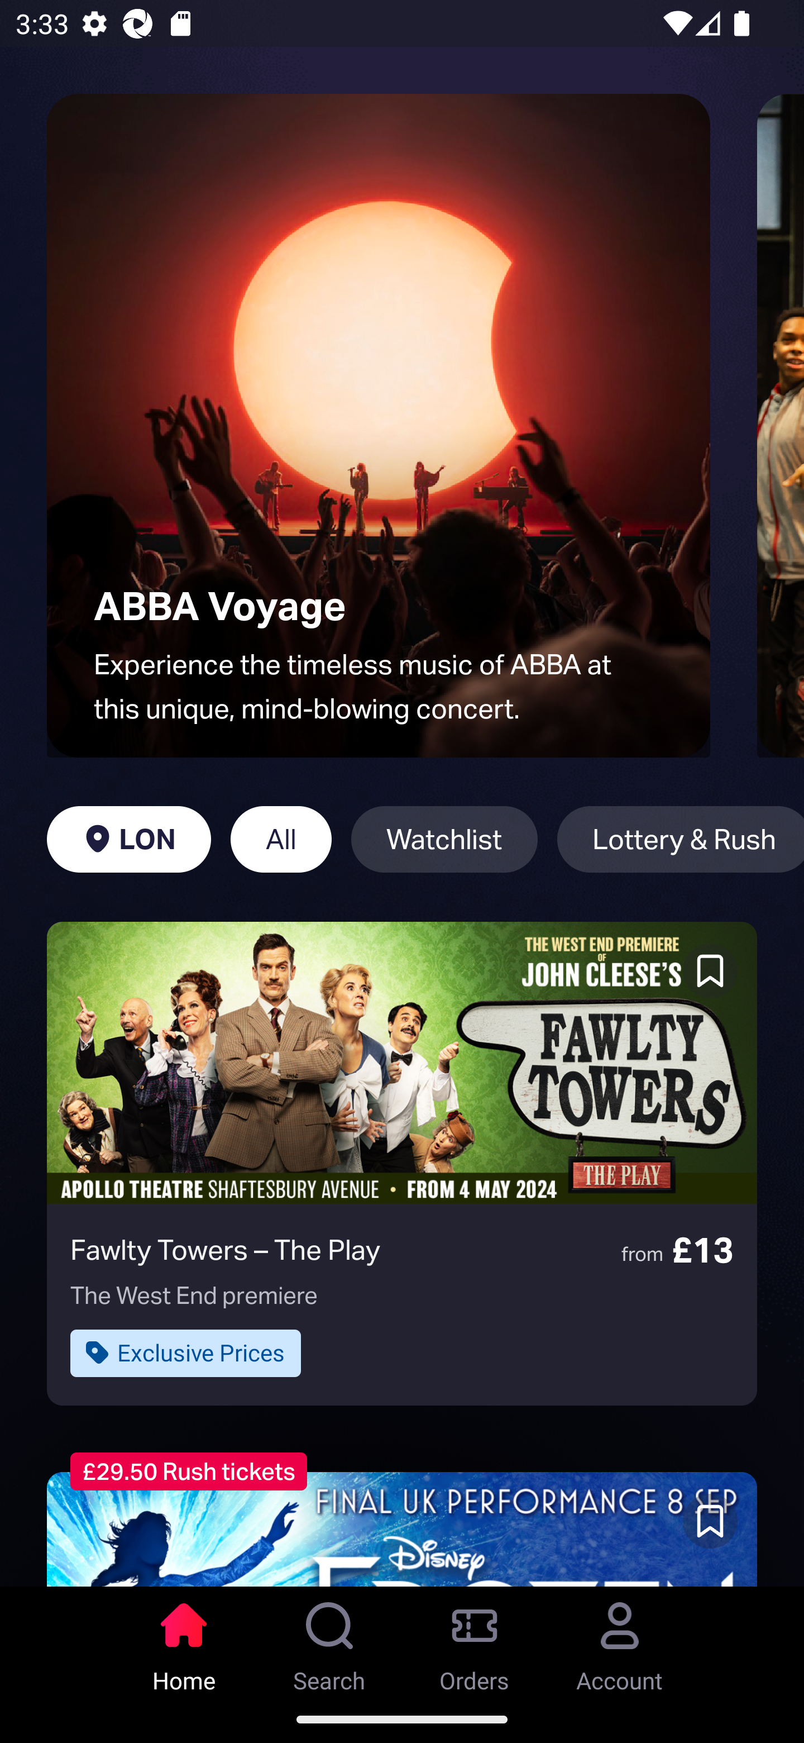 Image resolution: width=804 pixels, height=1743 pixels. Describe the element at coordinates (620, 1641) in the screenshot. I see `Account` at that location.